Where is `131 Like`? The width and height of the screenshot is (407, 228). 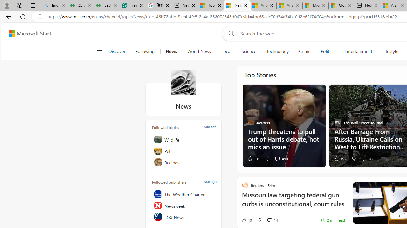 131 Like is located at coordinates (253, 158).